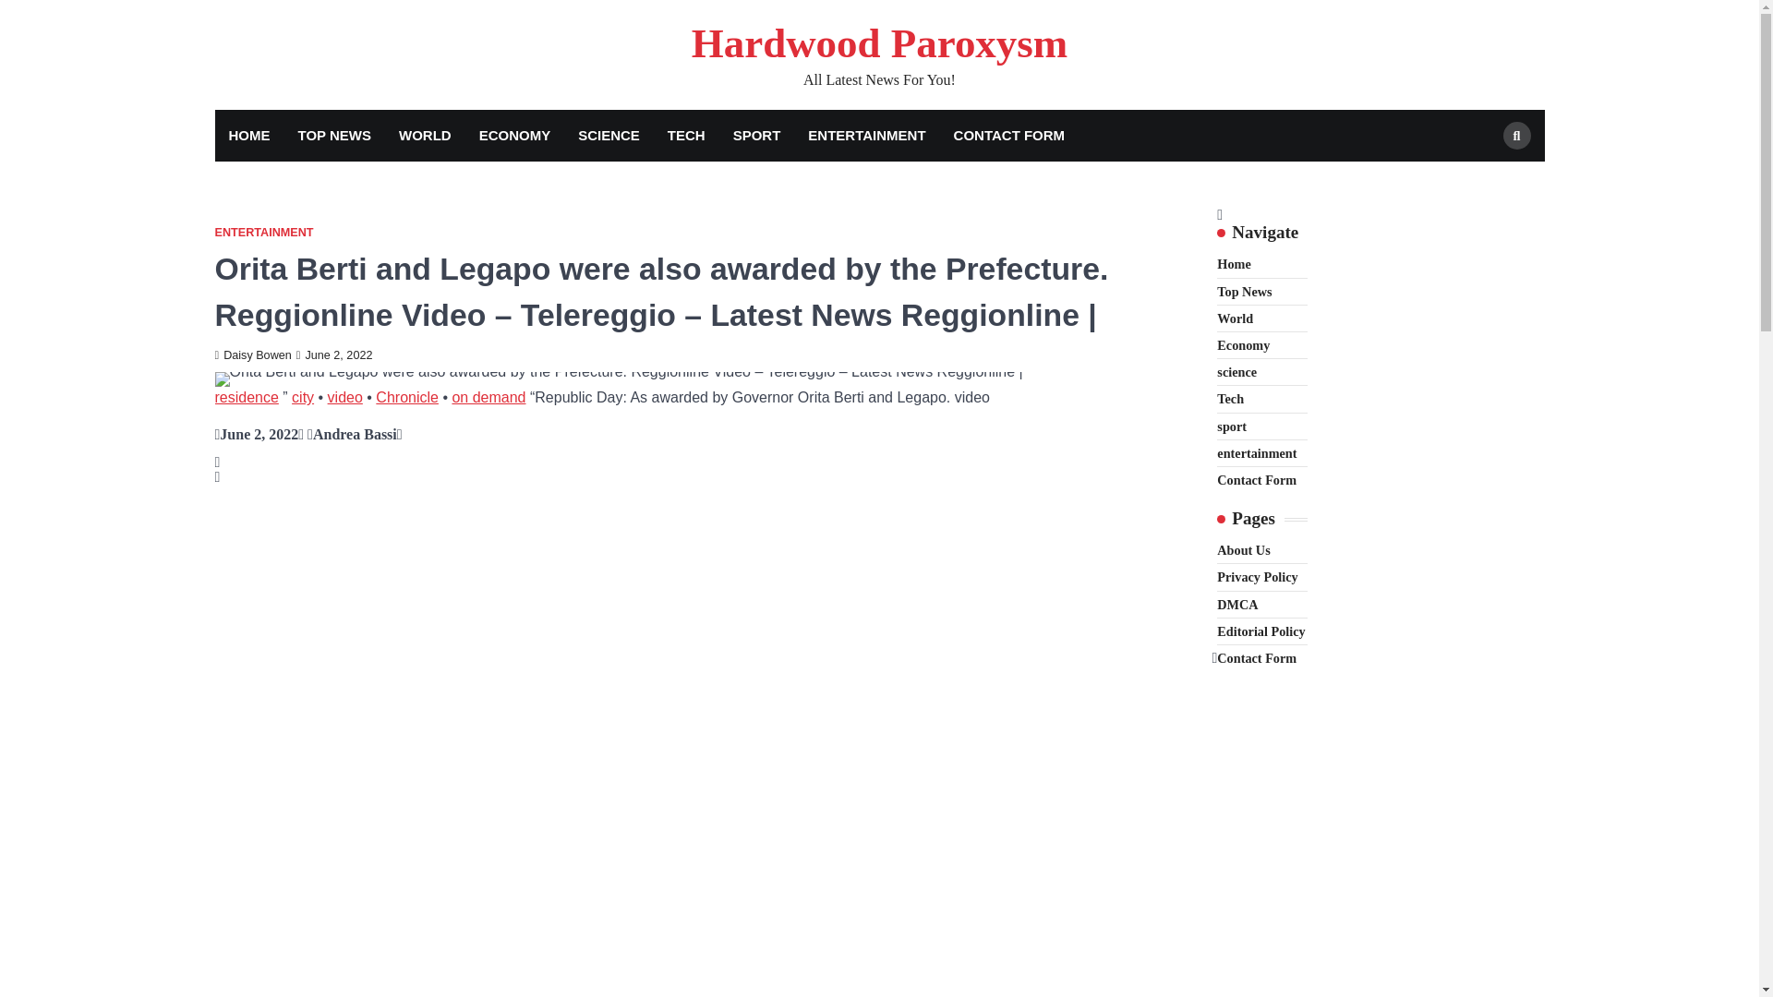 This screenshot has height=997, width=1773. I want to click on ECONOMY, so click(515, 136).